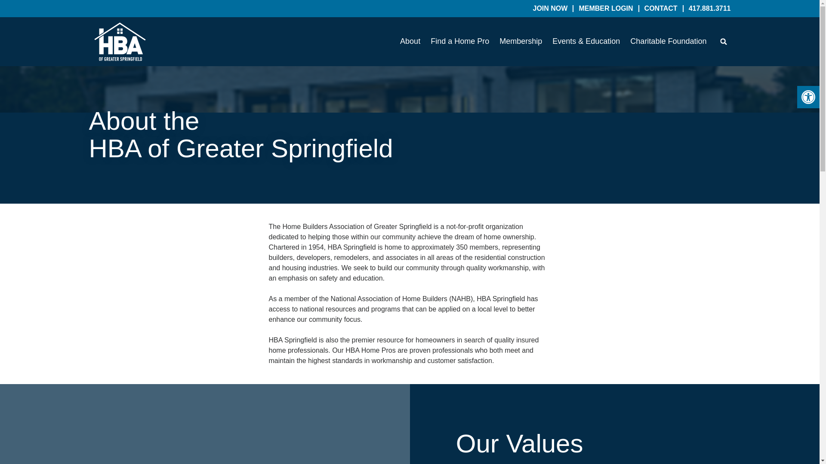 The image size is (826, 464). What do you see at coordinates (410, 42) in the screenshot?
I see `About` at bounding box center [410, 42].